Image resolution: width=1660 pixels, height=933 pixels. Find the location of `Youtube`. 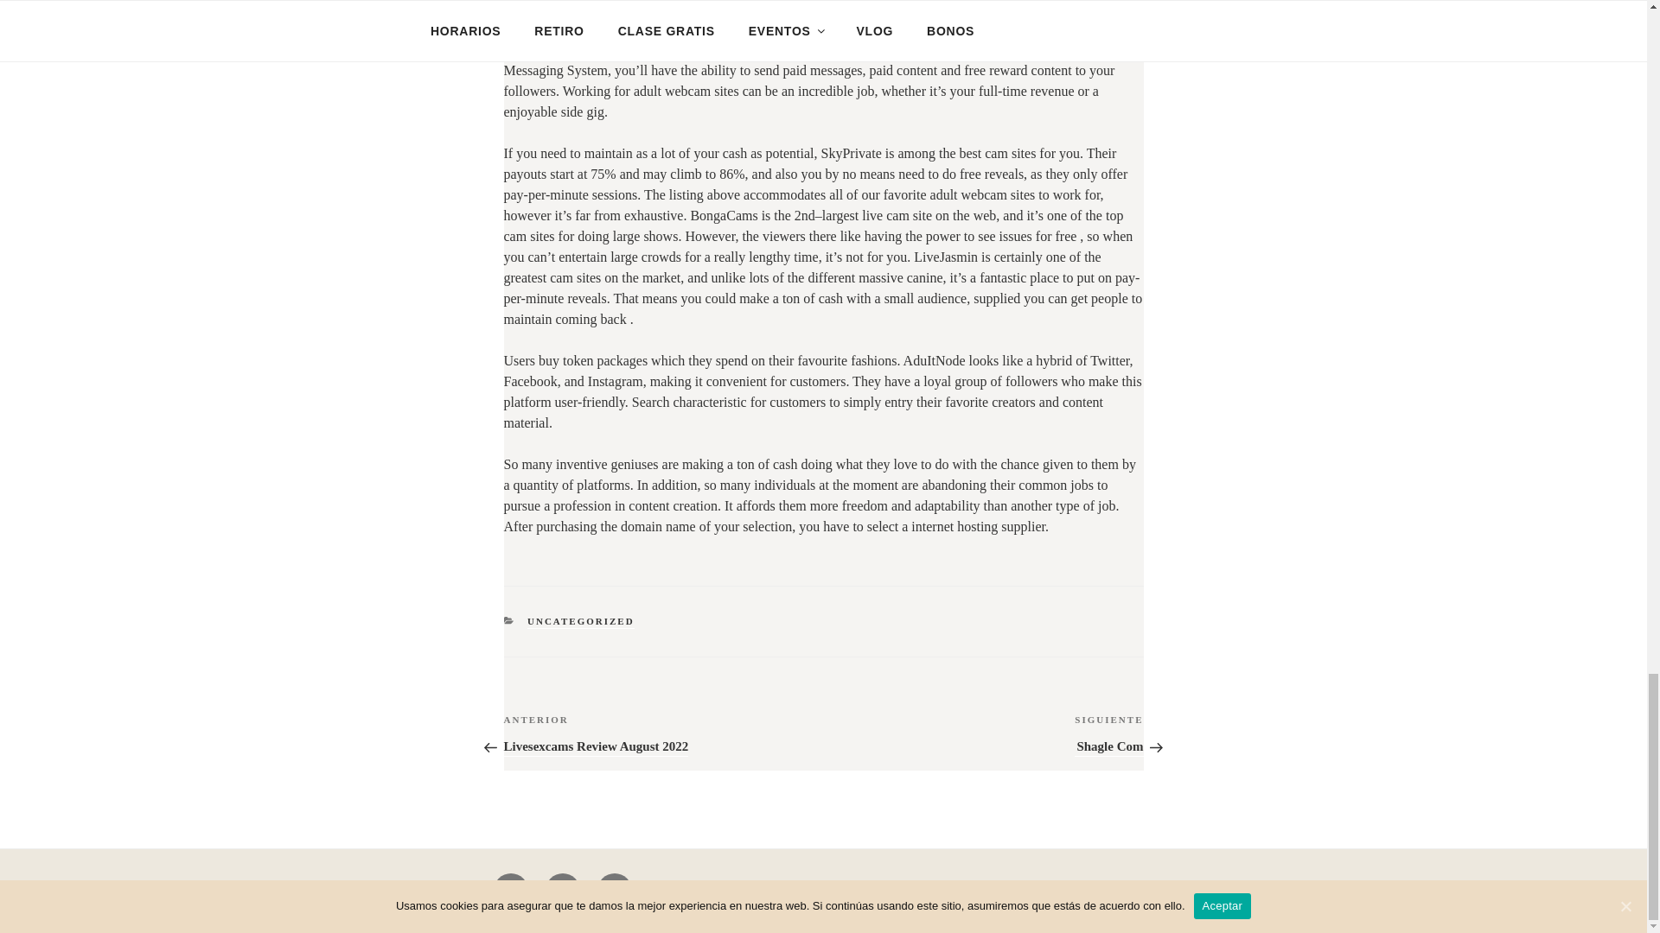

Youtube is located at coordinates (562, 890).